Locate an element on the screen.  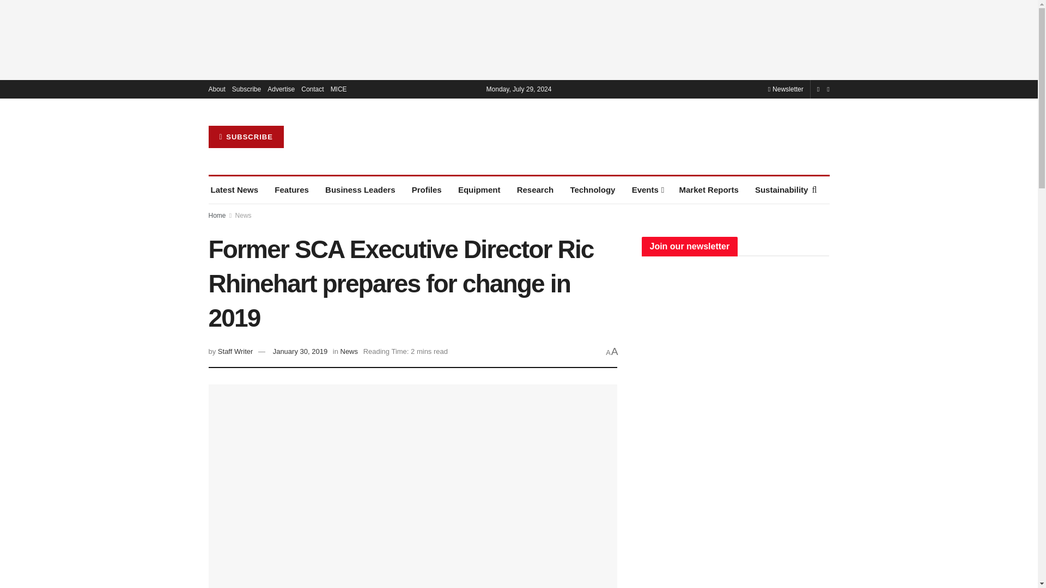
Profiles is located at coordinates (427, 189).